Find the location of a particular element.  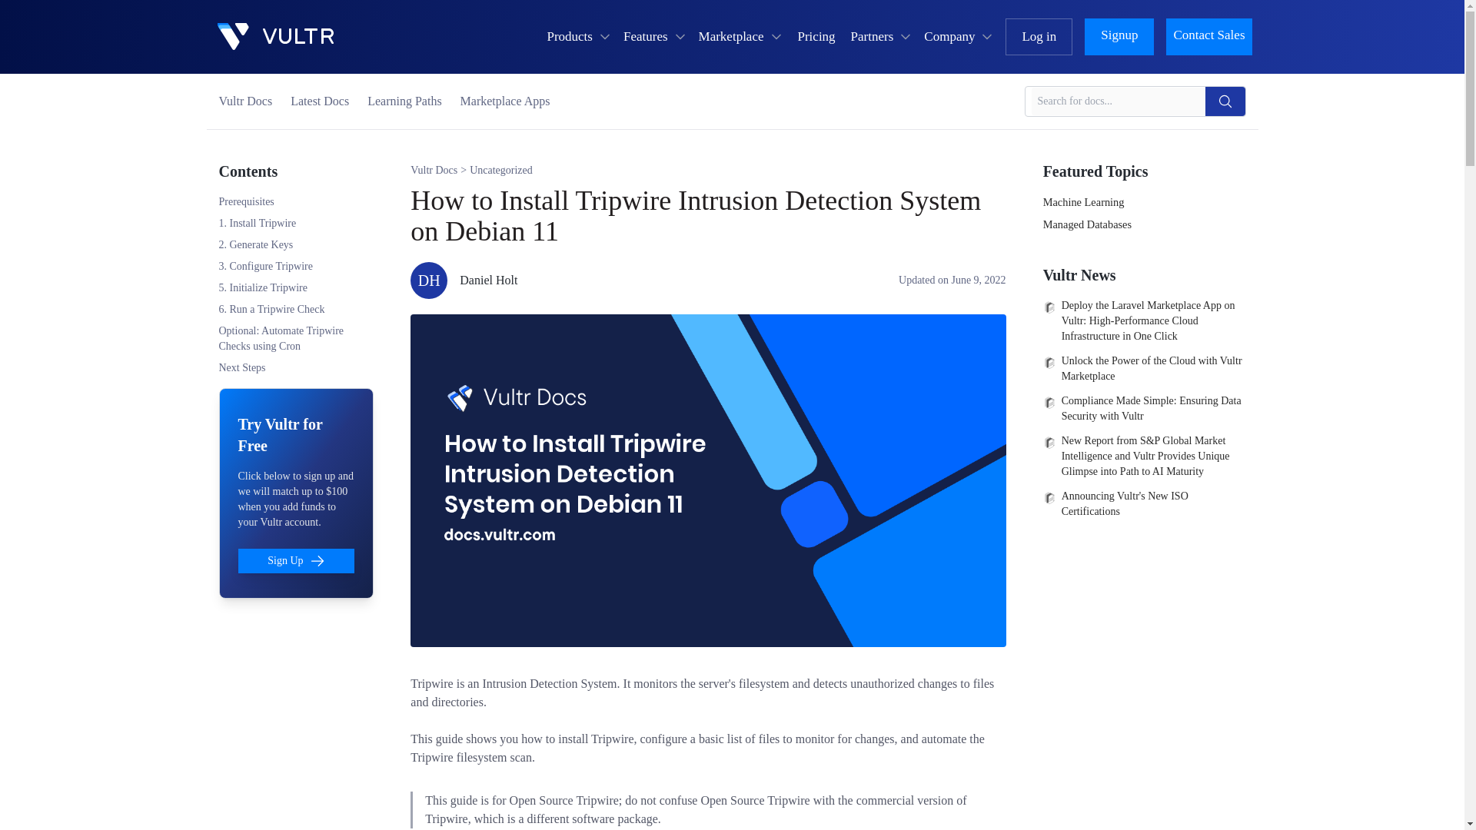

Vultr Docs is located at coordinates (244, 101).